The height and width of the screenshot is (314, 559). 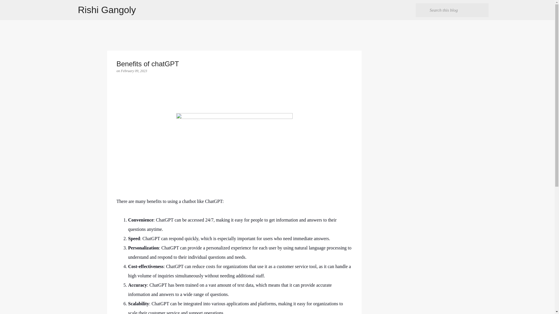 What do you see at coordinates (134, 71) in the screenshot?
I see `February 09, 2023` at bounding box center [134, 71].